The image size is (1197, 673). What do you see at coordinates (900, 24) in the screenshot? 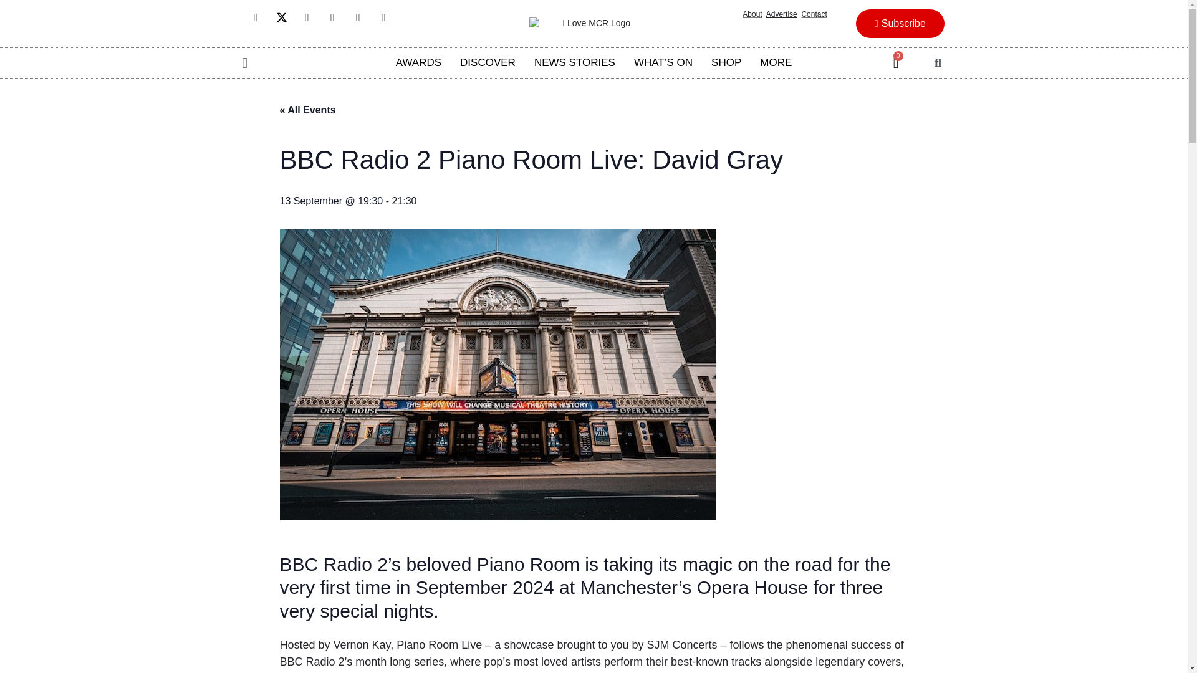
I see `Subscribe` at bounding box center [900, 24].